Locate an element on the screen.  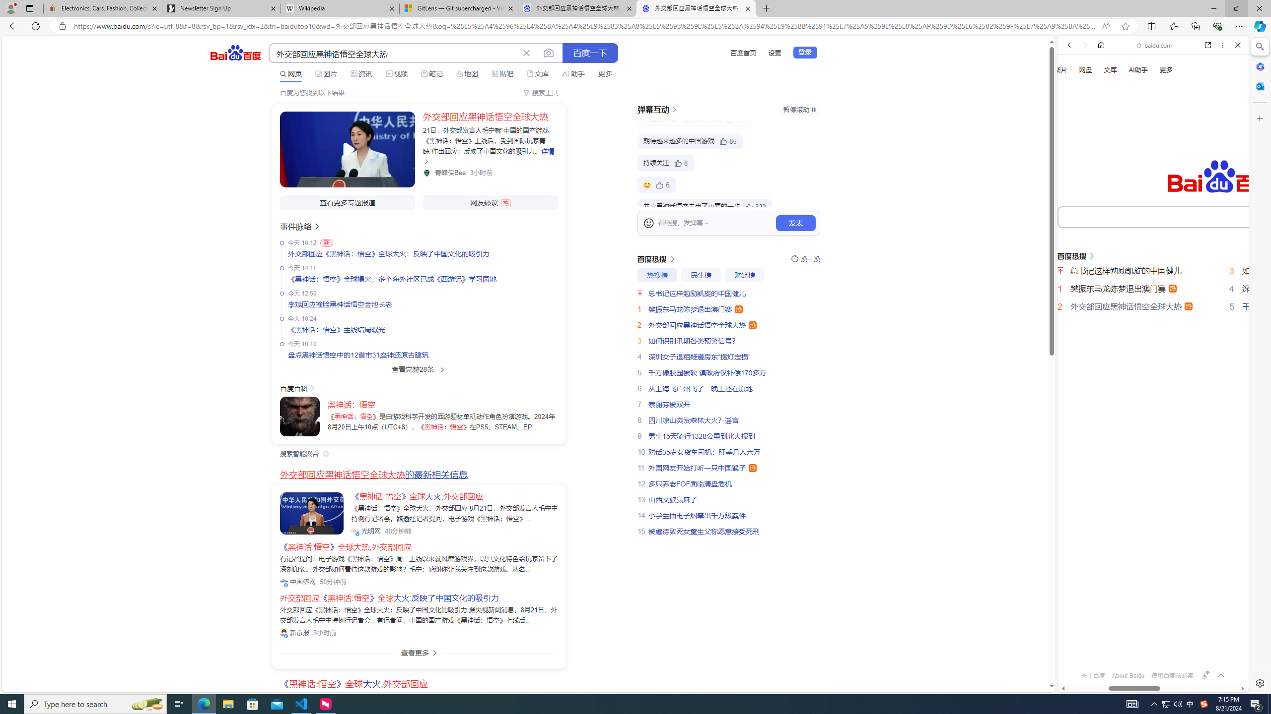
Class: b_serphb is located at coordinates (1226, 169).